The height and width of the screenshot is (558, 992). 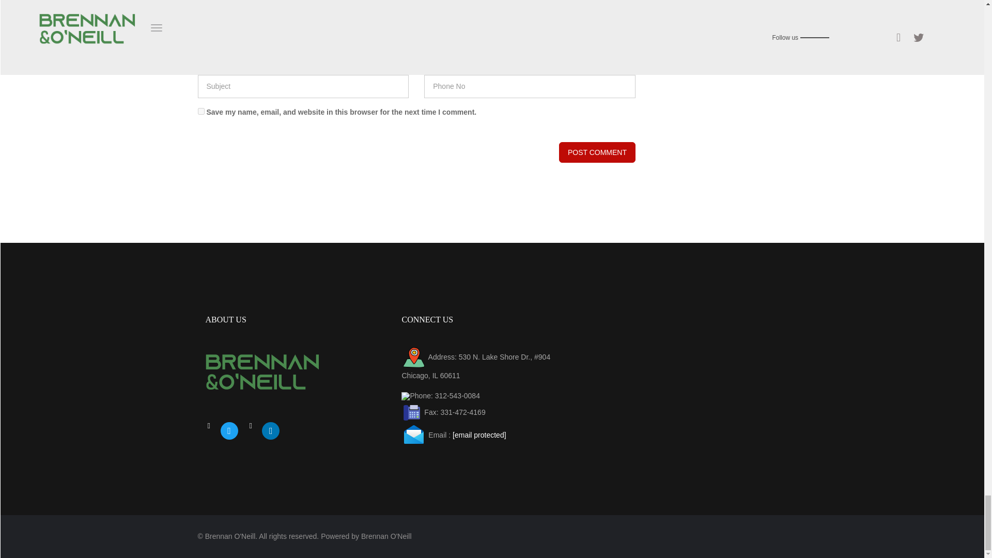 I want to click on Post Comment, so click(x=597, y=153).